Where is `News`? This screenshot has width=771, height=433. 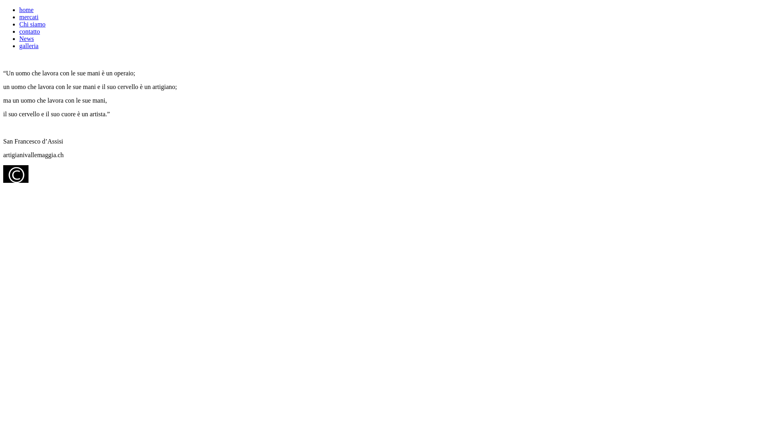
News is located at coordinates (27, 38).